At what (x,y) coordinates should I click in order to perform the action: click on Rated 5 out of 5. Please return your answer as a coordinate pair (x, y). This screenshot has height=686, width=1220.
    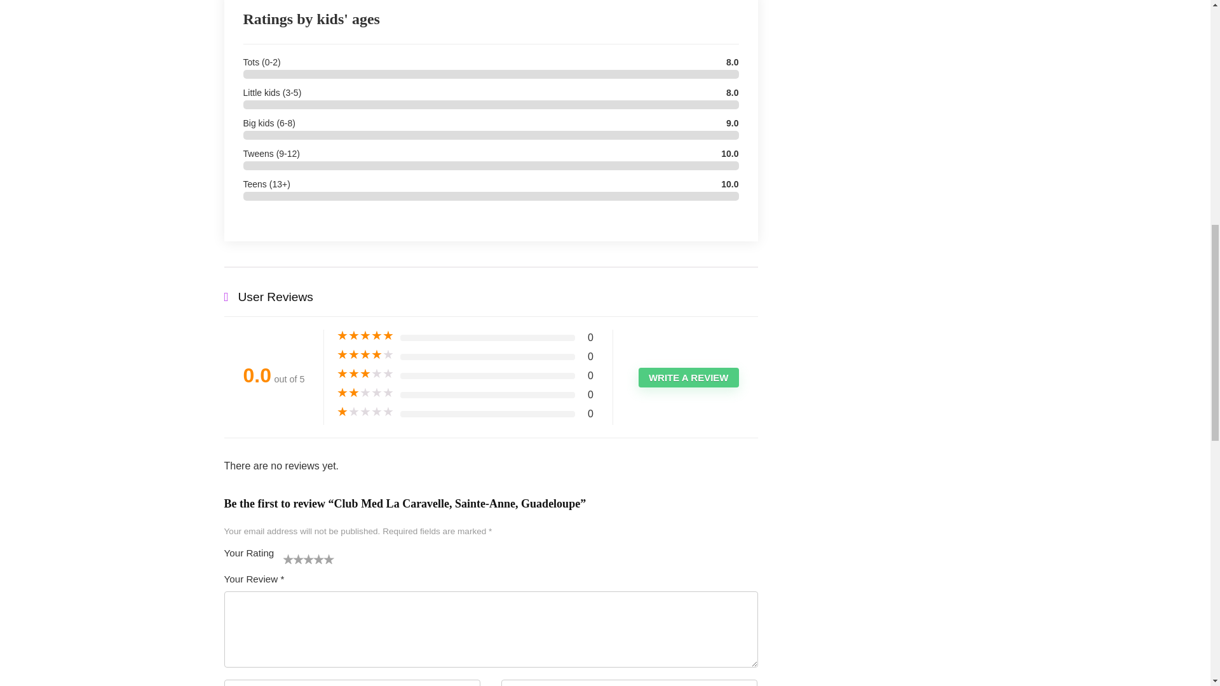
    Looking at the image, I should click on (365, 335).